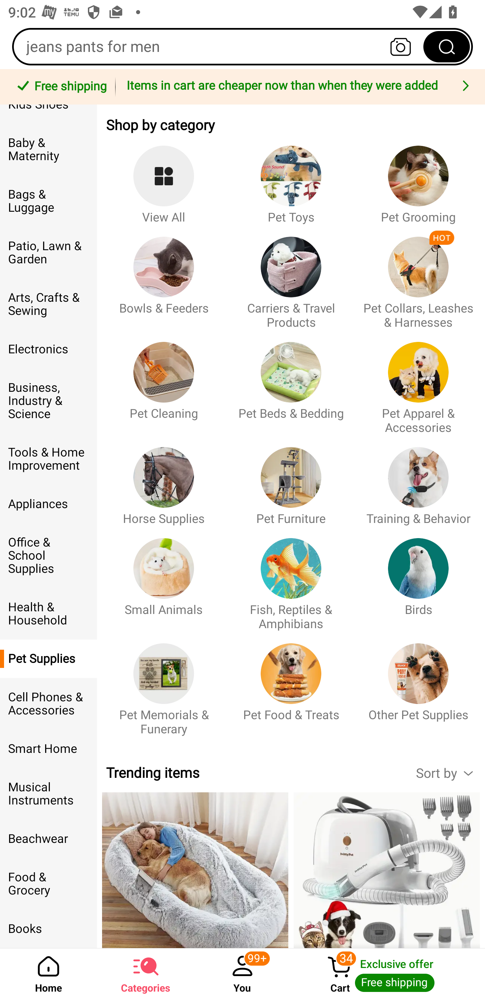 This screenshot has height=998, width=485. What do you see at coordinates (48, 555) in the screenshot?
I see `Office & School Supplies` at bounding box center [48, 555].